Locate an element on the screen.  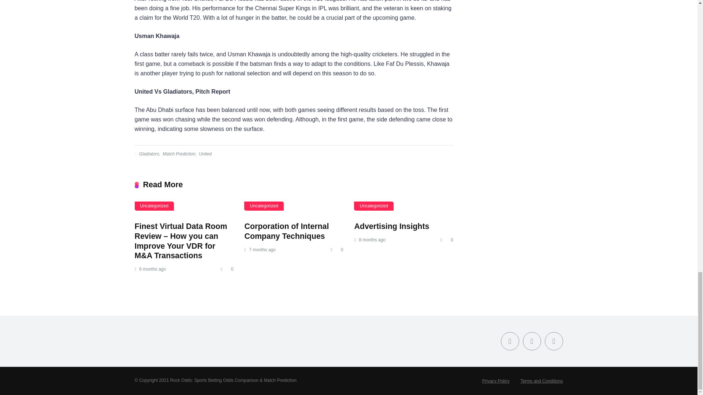
Uncategorized is located at coordinates (264, 206).